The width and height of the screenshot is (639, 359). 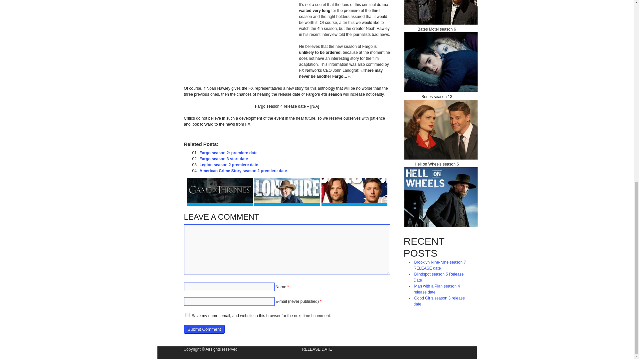 I want to click on Blindspot season 5 Release Date, so click(x=439, y=277).